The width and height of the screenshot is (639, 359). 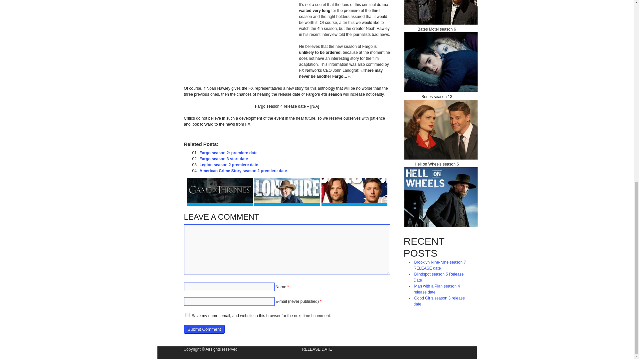 I want to click on Blindspot season 5 Release Date, so click(x=439, y=277).